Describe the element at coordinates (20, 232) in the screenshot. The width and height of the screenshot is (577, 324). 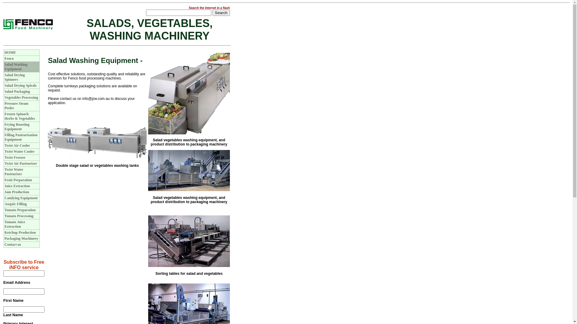
I see `Ketchup Production` at that location.